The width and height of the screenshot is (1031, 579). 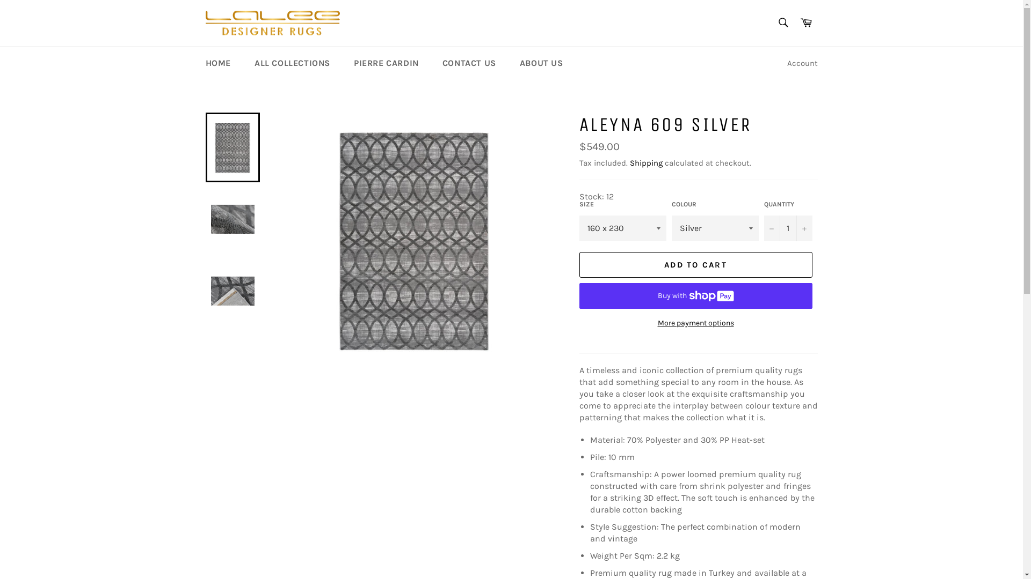 What do you see at coordinates (802, 63) in the screenshot?
I see `Account` at bounding box center [802, 63].